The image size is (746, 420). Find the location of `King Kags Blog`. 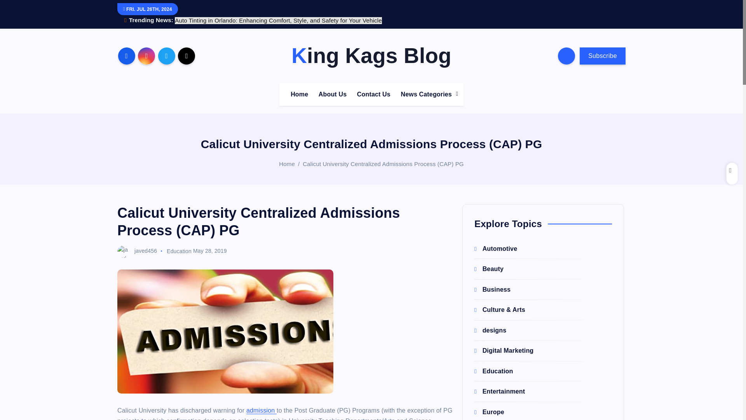

King Kags Blog is located at coordinates (371, 56).